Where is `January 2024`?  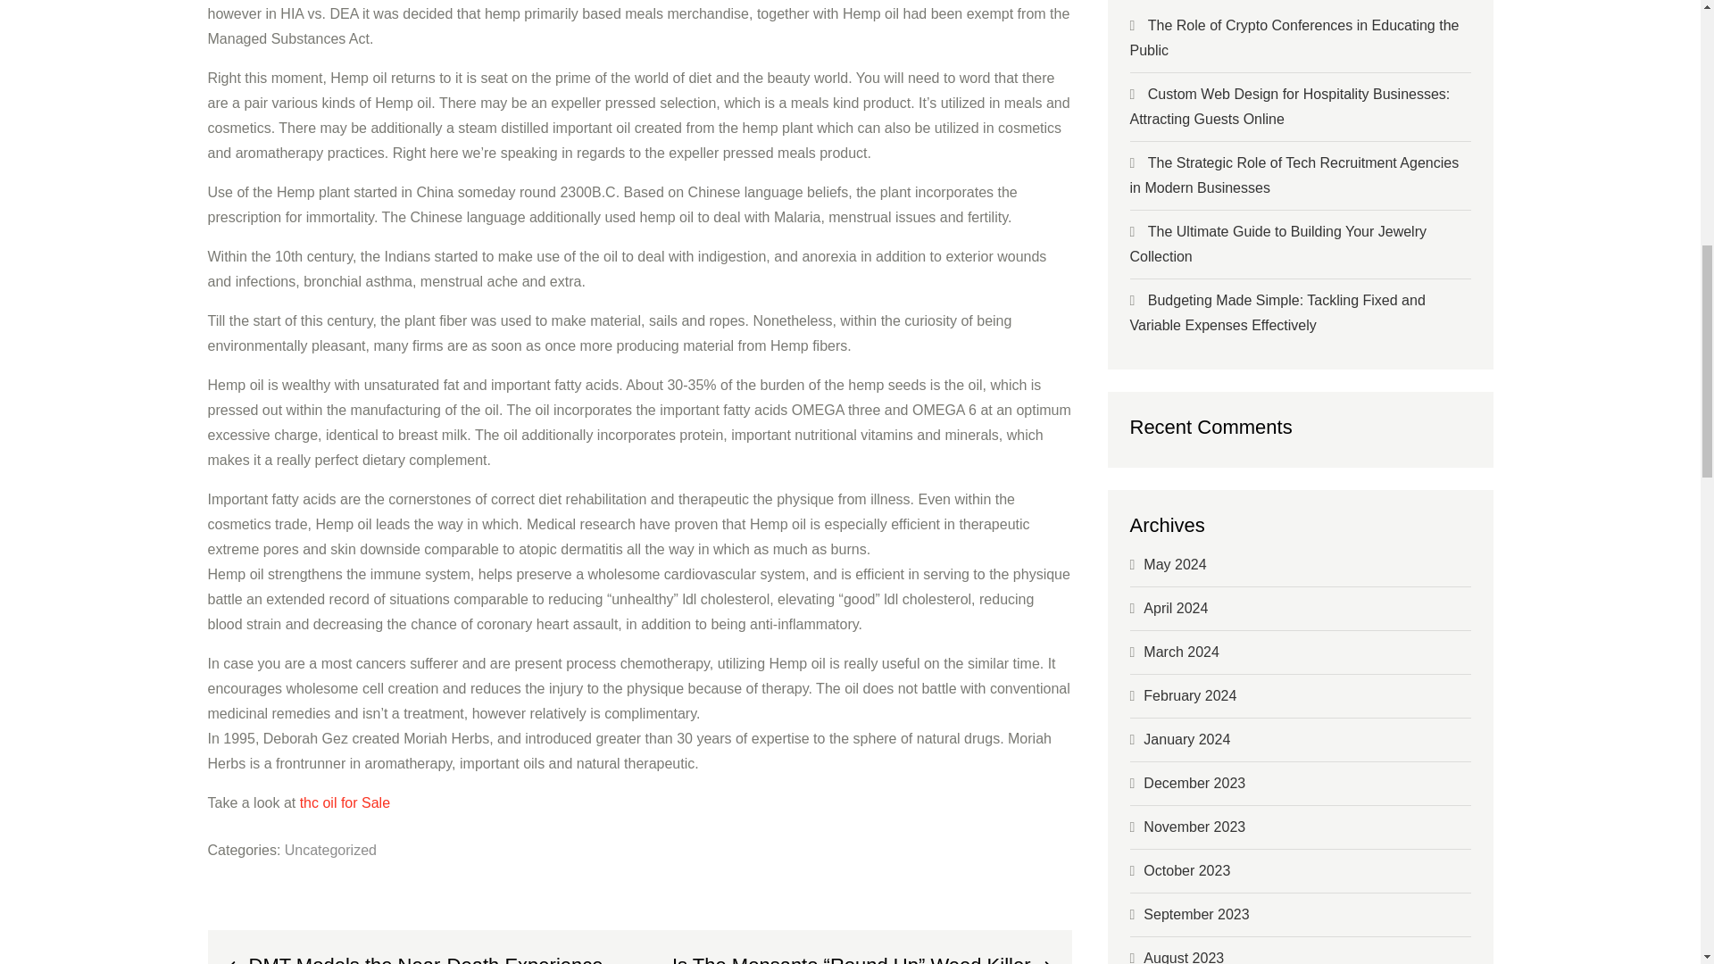 January 2024 is located at coordinates (1186, 739).